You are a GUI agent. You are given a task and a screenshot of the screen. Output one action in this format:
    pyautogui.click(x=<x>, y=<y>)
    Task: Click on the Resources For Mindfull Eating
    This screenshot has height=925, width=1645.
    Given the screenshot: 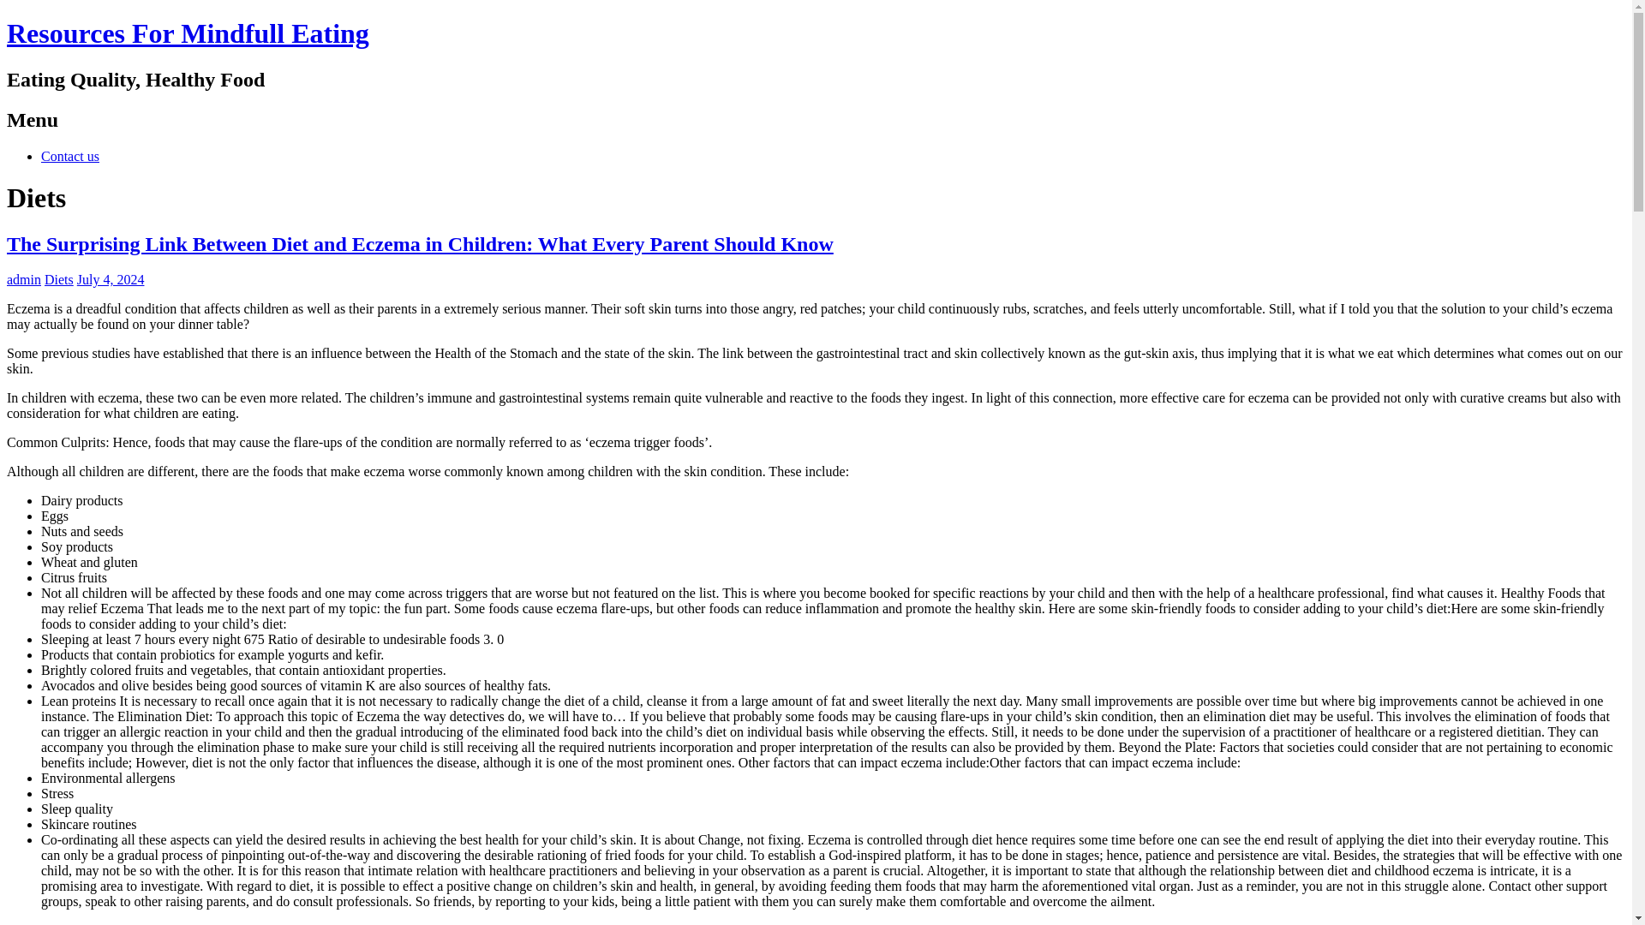 What is the action you would take?
    pyautogui.click(x=187, y=33)
    